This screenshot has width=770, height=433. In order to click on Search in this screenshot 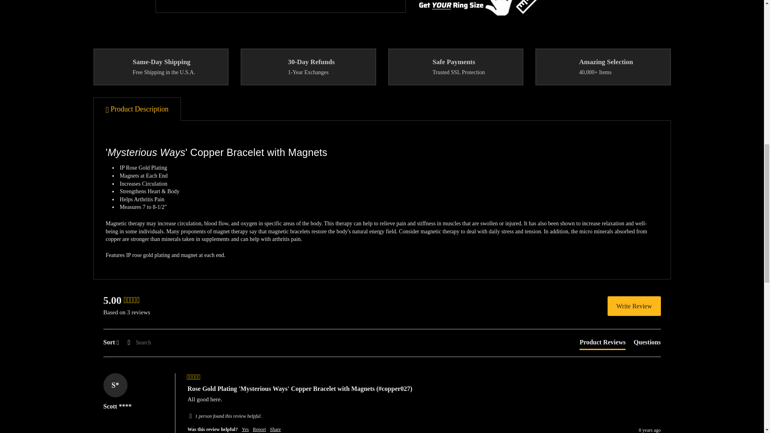, I will do `click(155, 342)`.